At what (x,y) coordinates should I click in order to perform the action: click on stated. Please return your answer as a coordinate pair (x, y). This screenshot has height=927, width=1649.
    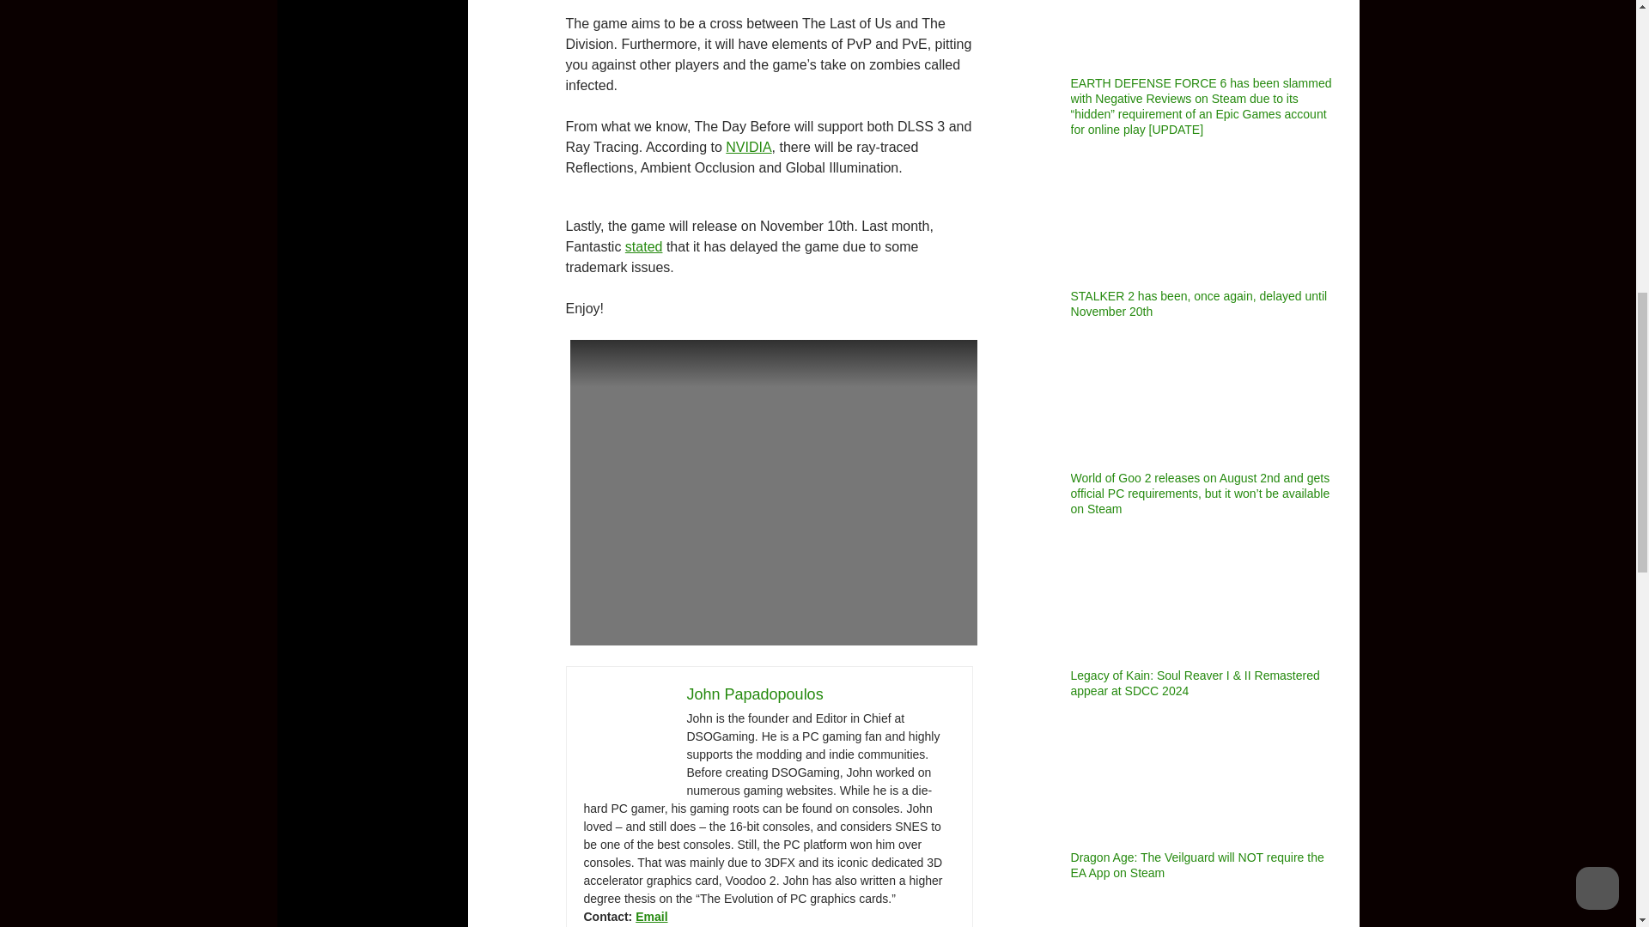
    Looking at the image, I should click on (643, 245).